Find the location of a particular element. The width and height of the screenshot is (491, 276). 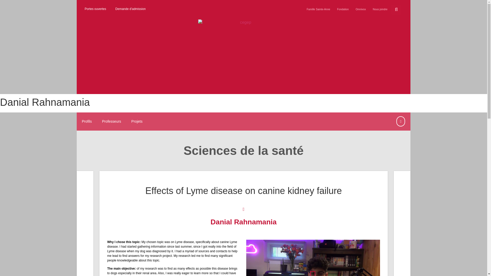

Portes ouvertes is located at coordinates (95, 9).